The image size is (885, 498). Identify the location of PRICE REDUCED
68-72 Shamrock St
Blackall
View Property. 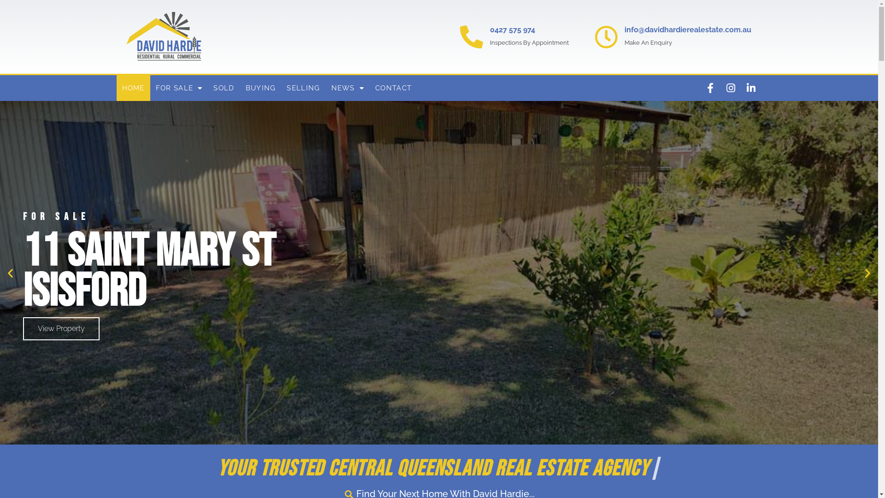
(439, 273).